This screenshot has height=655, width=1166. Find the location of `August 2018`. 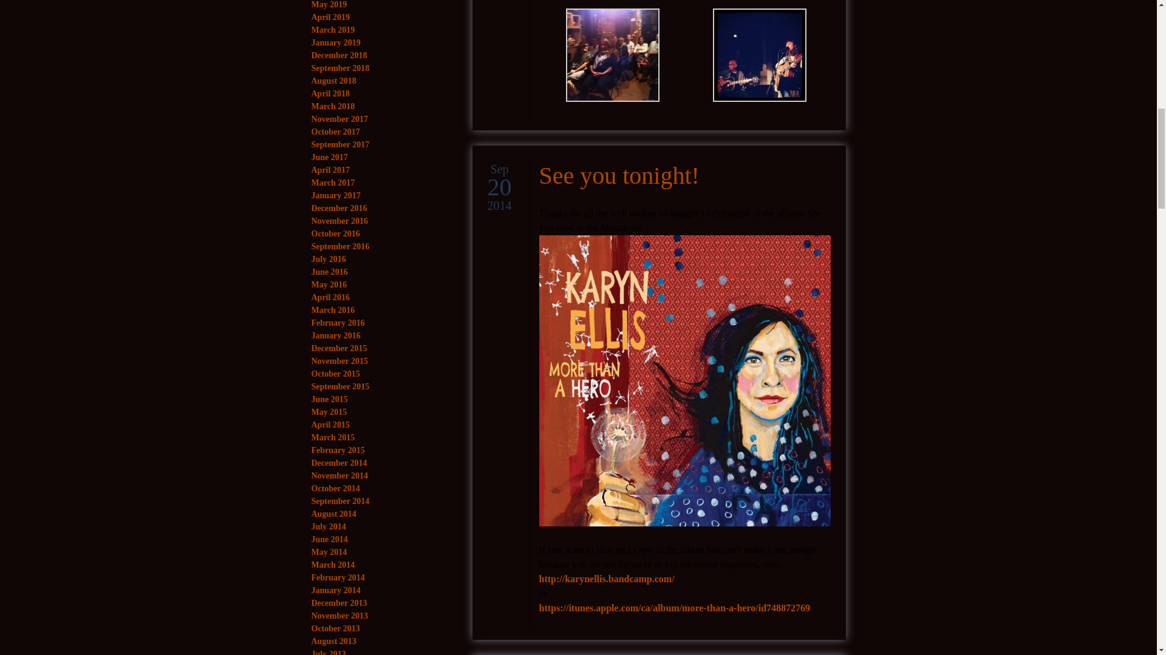

August 2018 is located at coordinates (333, 81).